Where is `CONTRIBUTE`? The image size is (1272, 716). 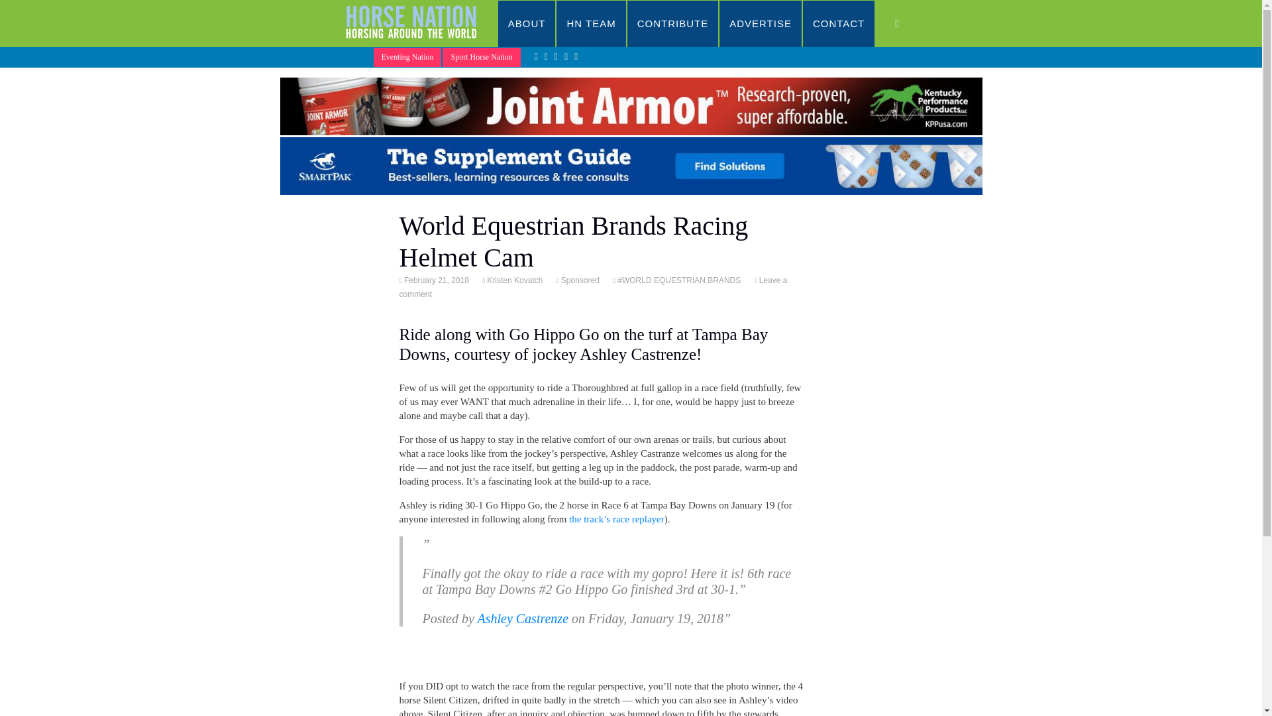
CONTRIBUTE is located at coordinates (672, 24).